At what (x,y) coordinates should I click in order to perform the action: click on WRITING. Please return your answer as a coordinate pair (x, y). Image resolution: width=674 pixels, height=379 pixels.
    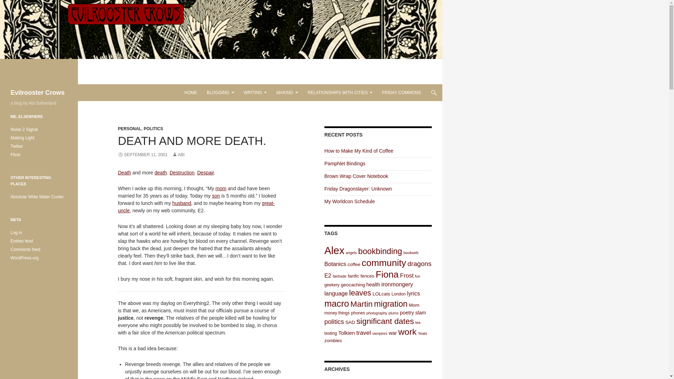
    Looking at the image, I should click on (255, 93).